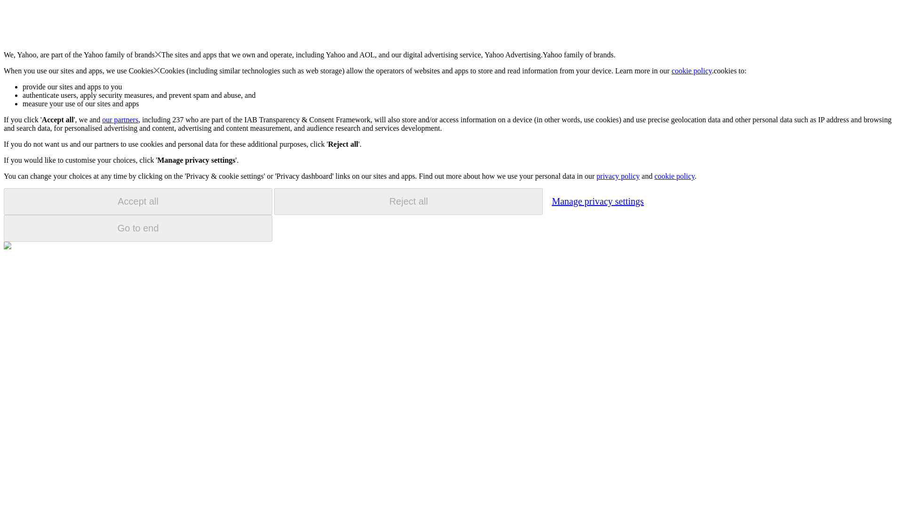 Image resolution: width=903 pixels, height=508 pixels. I want to click on cookie policy, so click(674, 176).